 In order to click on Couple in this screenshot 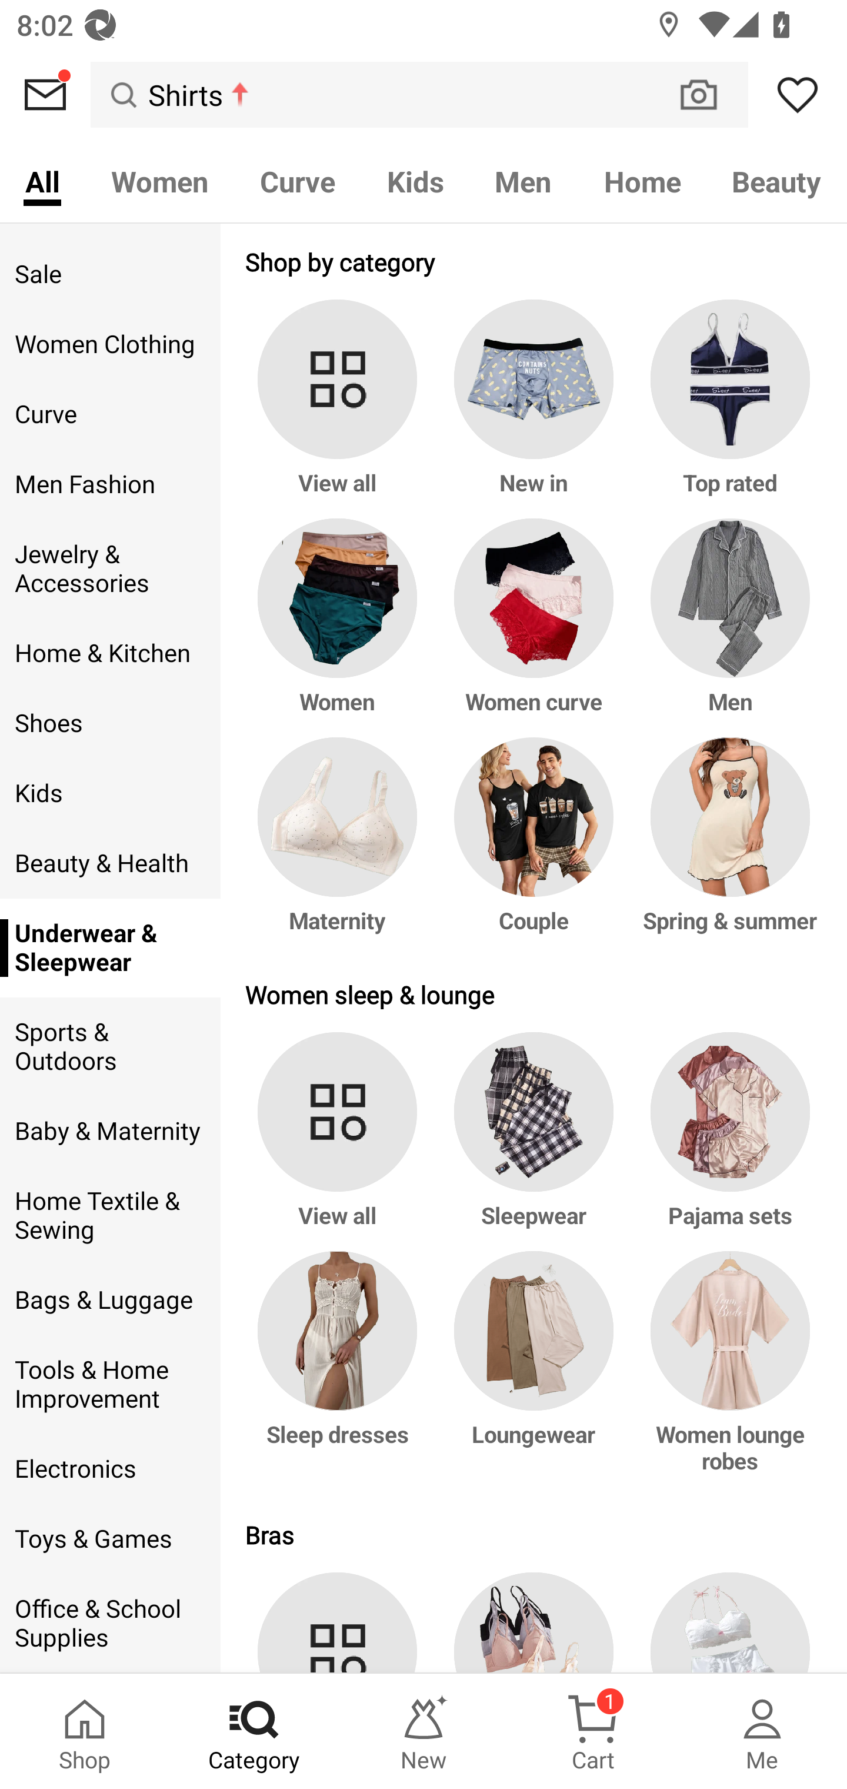, I will do `click(534, 847)`.